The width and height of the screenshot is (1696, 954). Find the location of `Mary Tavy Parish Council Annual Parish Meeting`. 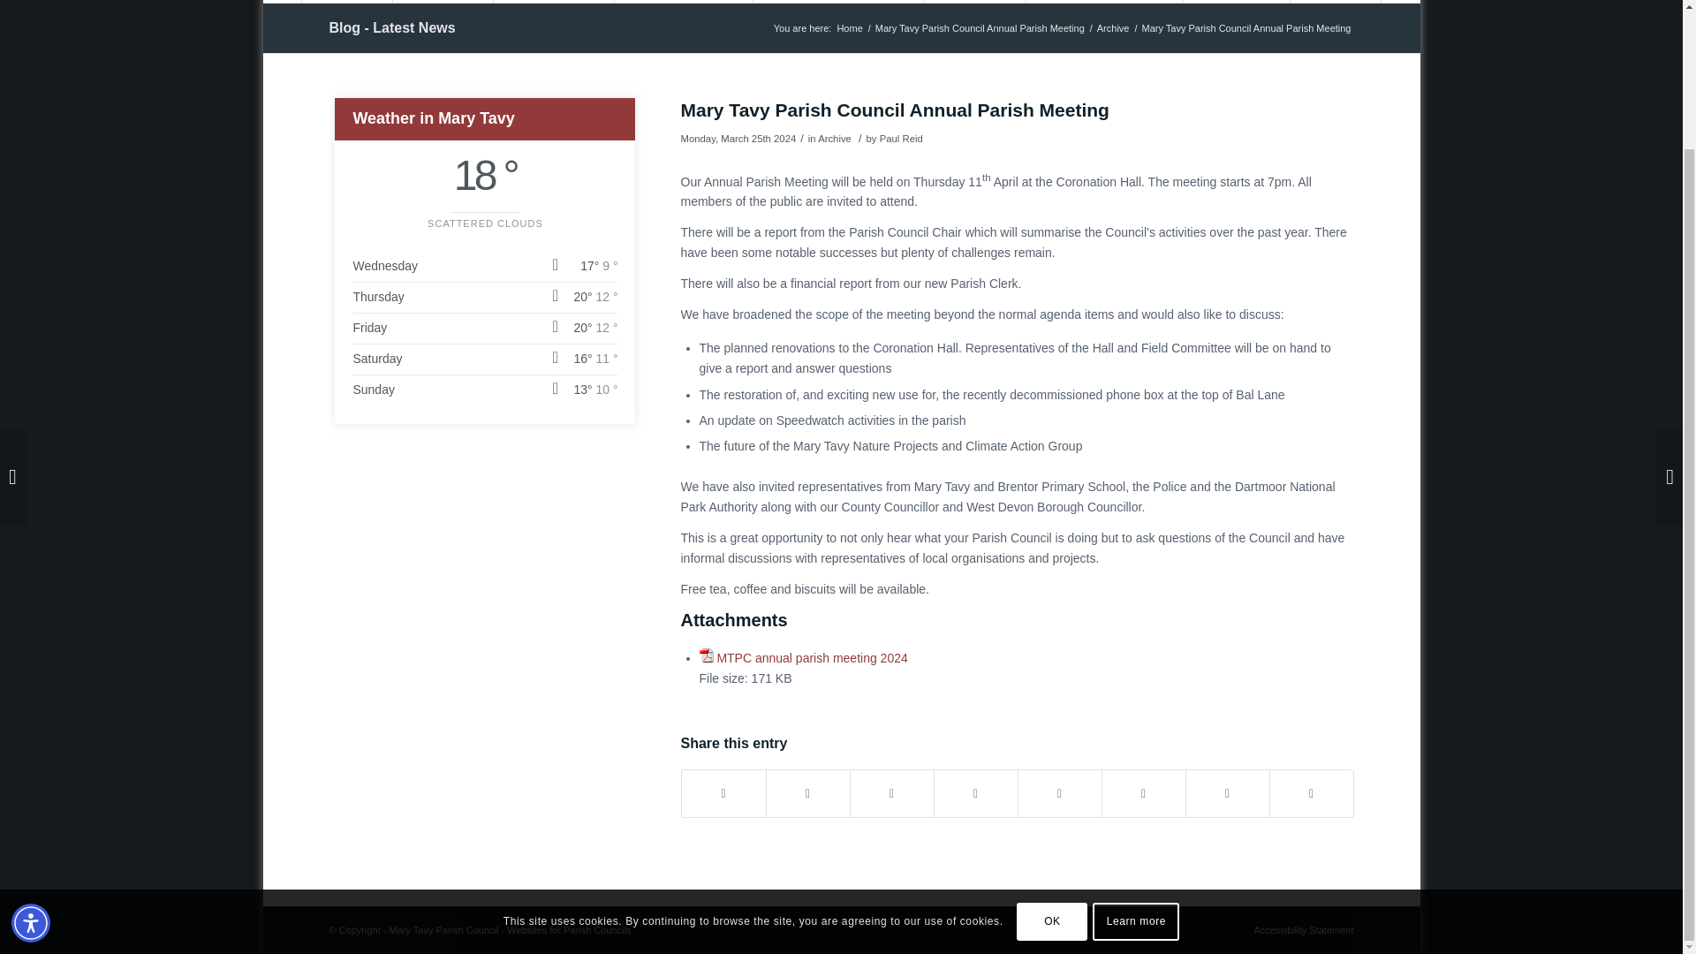

Mary Tavy Parish Council Annual Parish Meeting is located at coordinates (980, 28).